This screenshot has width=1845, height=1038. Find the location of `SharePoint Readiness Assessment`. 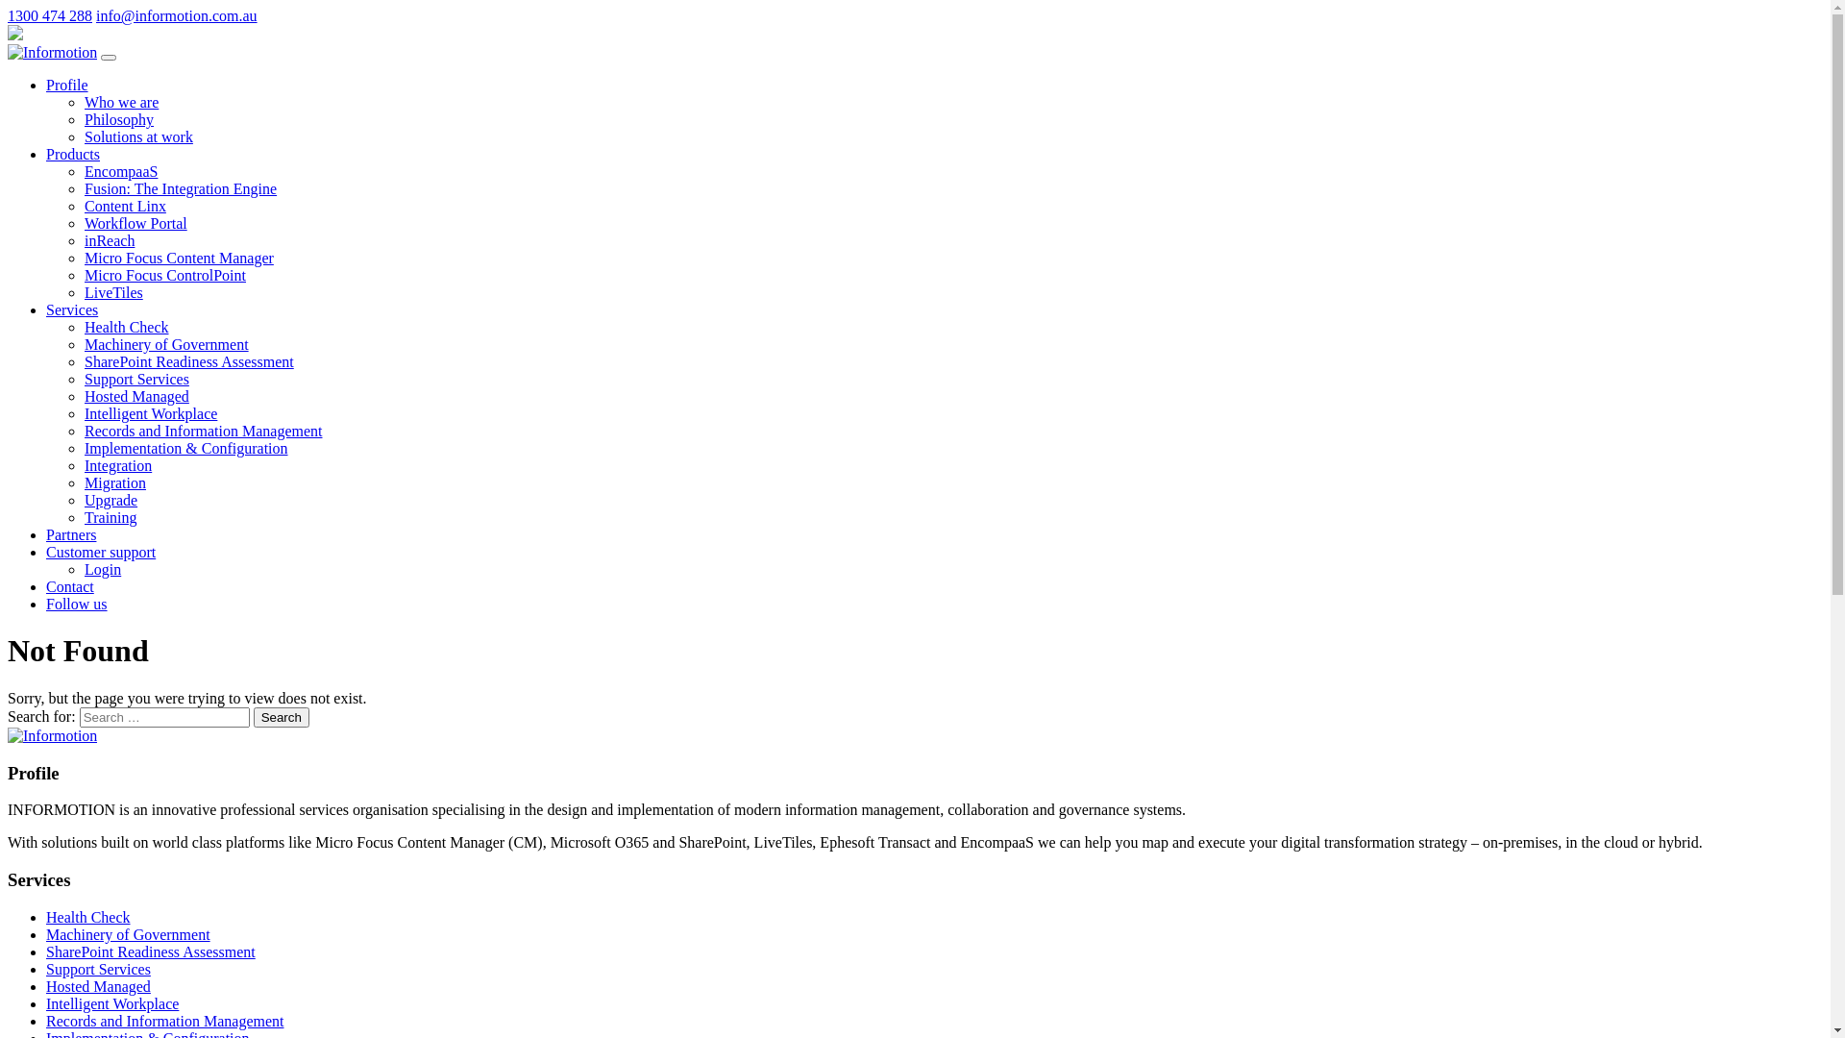

SharePoint Readiness Assessment is located at coordinates (151, 951).